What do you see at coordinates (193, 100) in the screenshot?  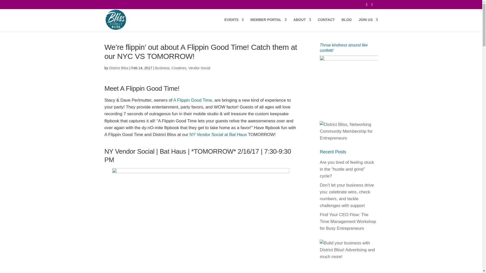 I see `A Flippin Good Time` at bounding box center [193, 100].